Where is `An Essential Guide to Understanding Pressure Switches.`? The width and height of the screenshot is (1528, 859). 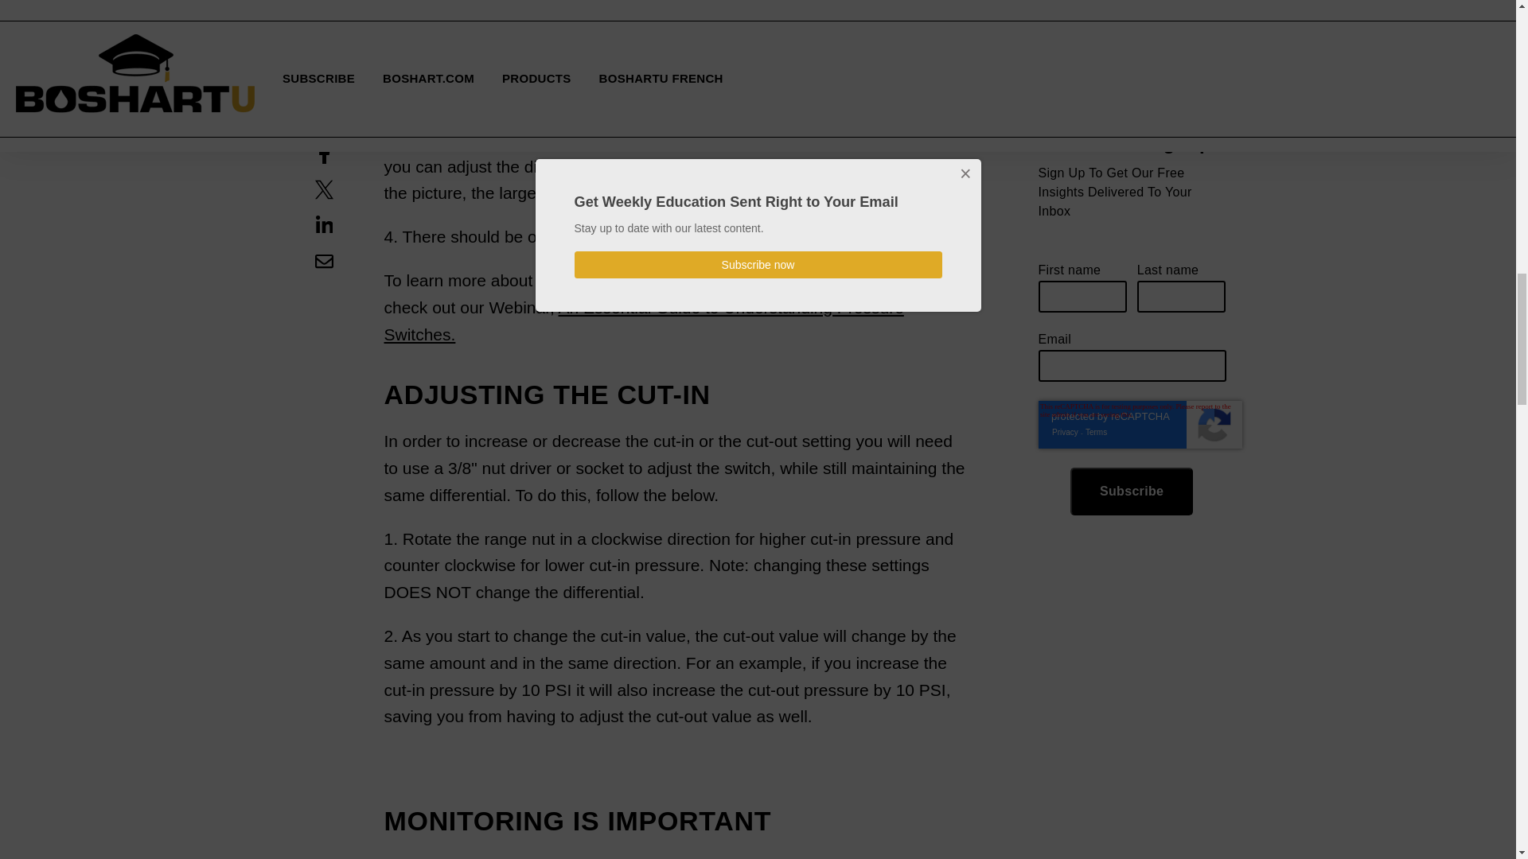
An Essential Guide to Understanding Pressure Switches. is located at coordinates (643, 321).